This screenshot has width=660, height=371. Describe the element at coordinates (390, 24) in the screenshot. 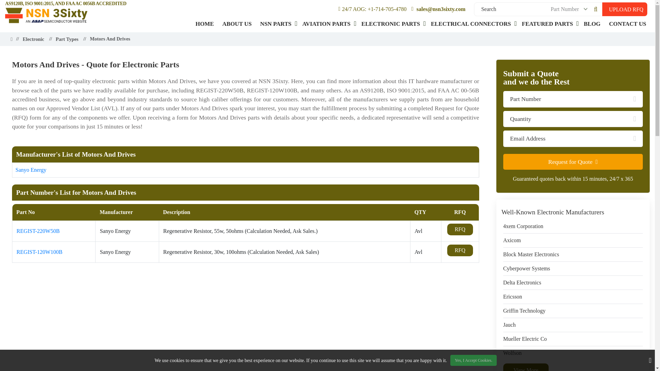

I see `ELECTRONIC PARTS` at that location.